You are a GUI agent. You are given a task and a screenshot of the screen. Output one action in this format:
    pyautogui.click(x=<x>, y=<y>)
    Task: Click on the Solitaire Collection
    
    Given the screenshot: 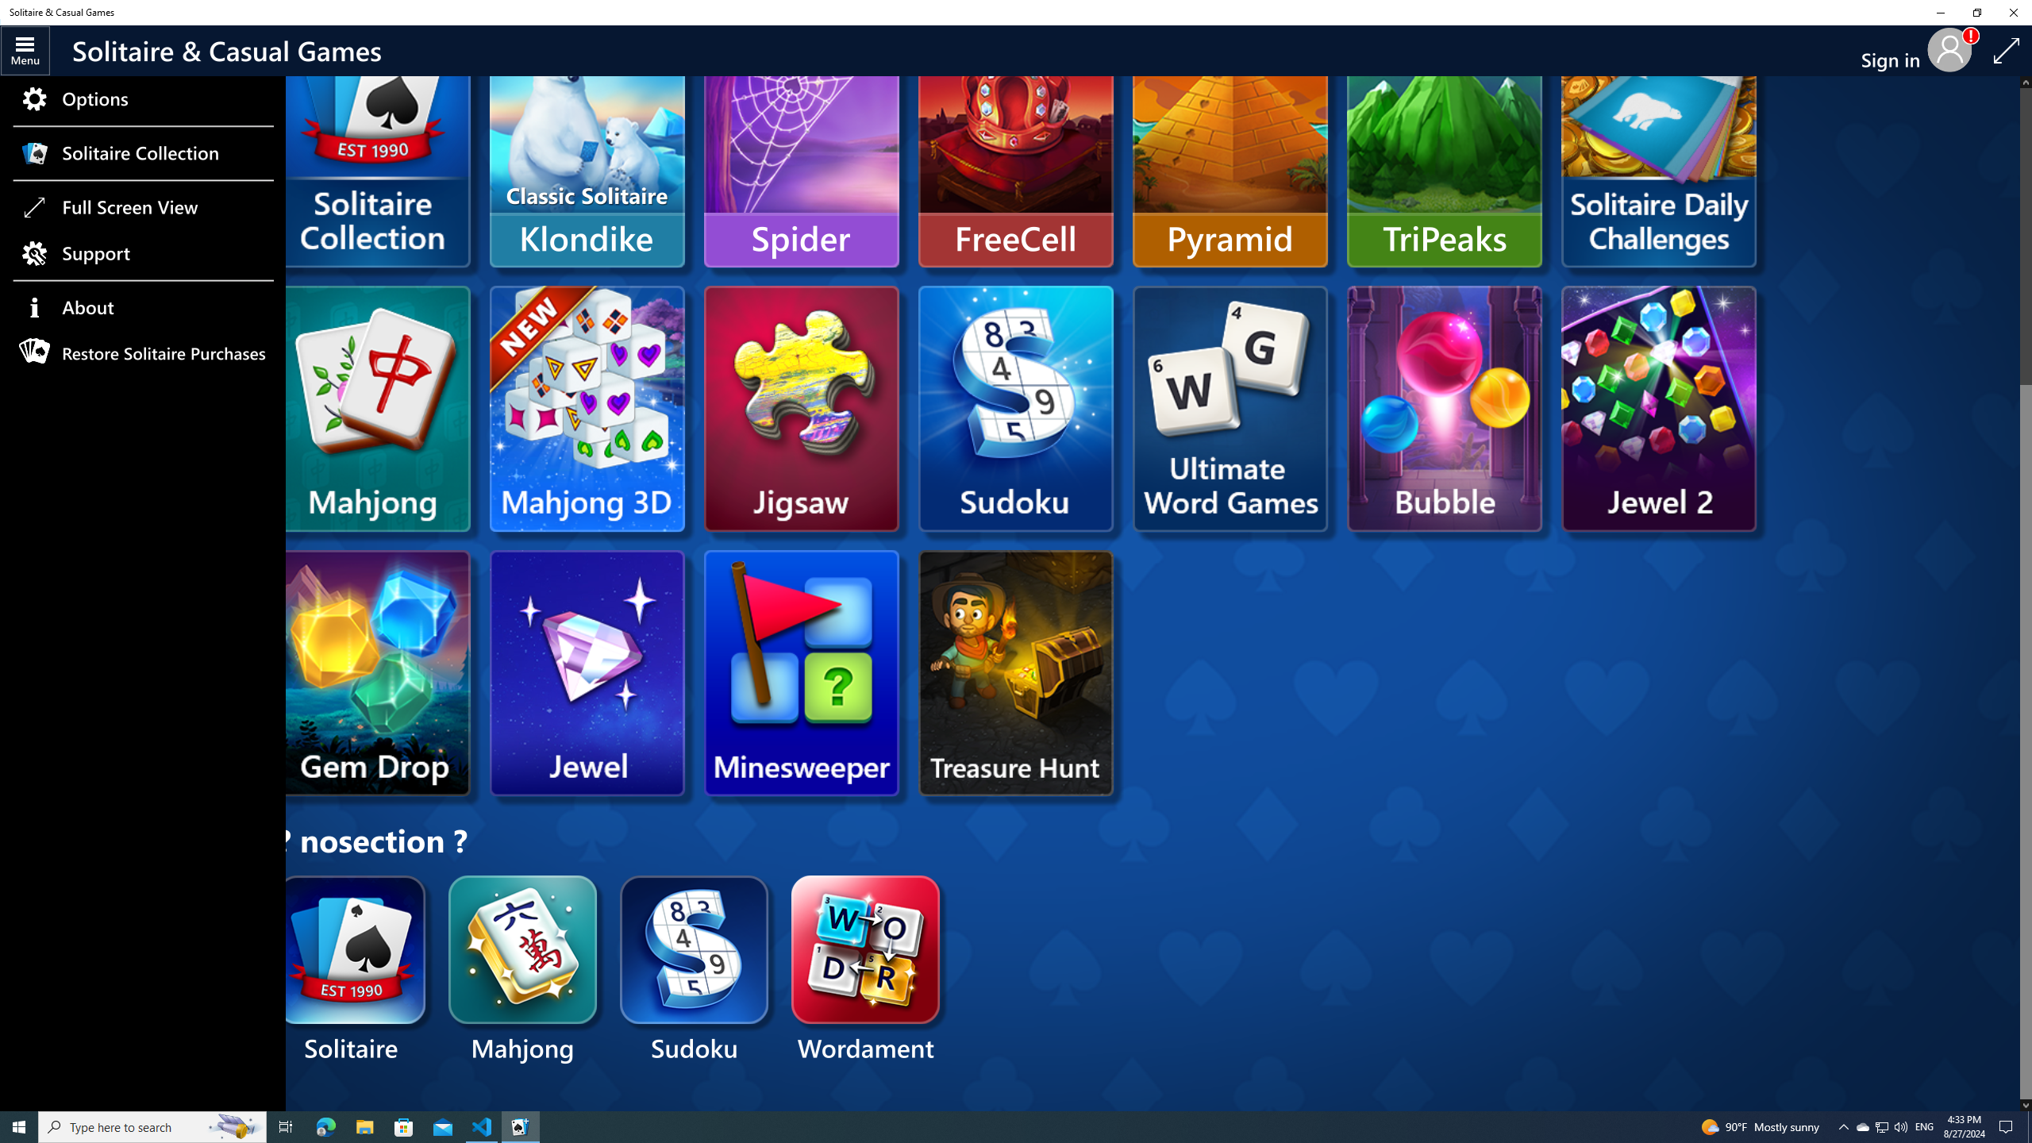 What is the action you would take?
    pyautogui.click(x=143, y=152)
    